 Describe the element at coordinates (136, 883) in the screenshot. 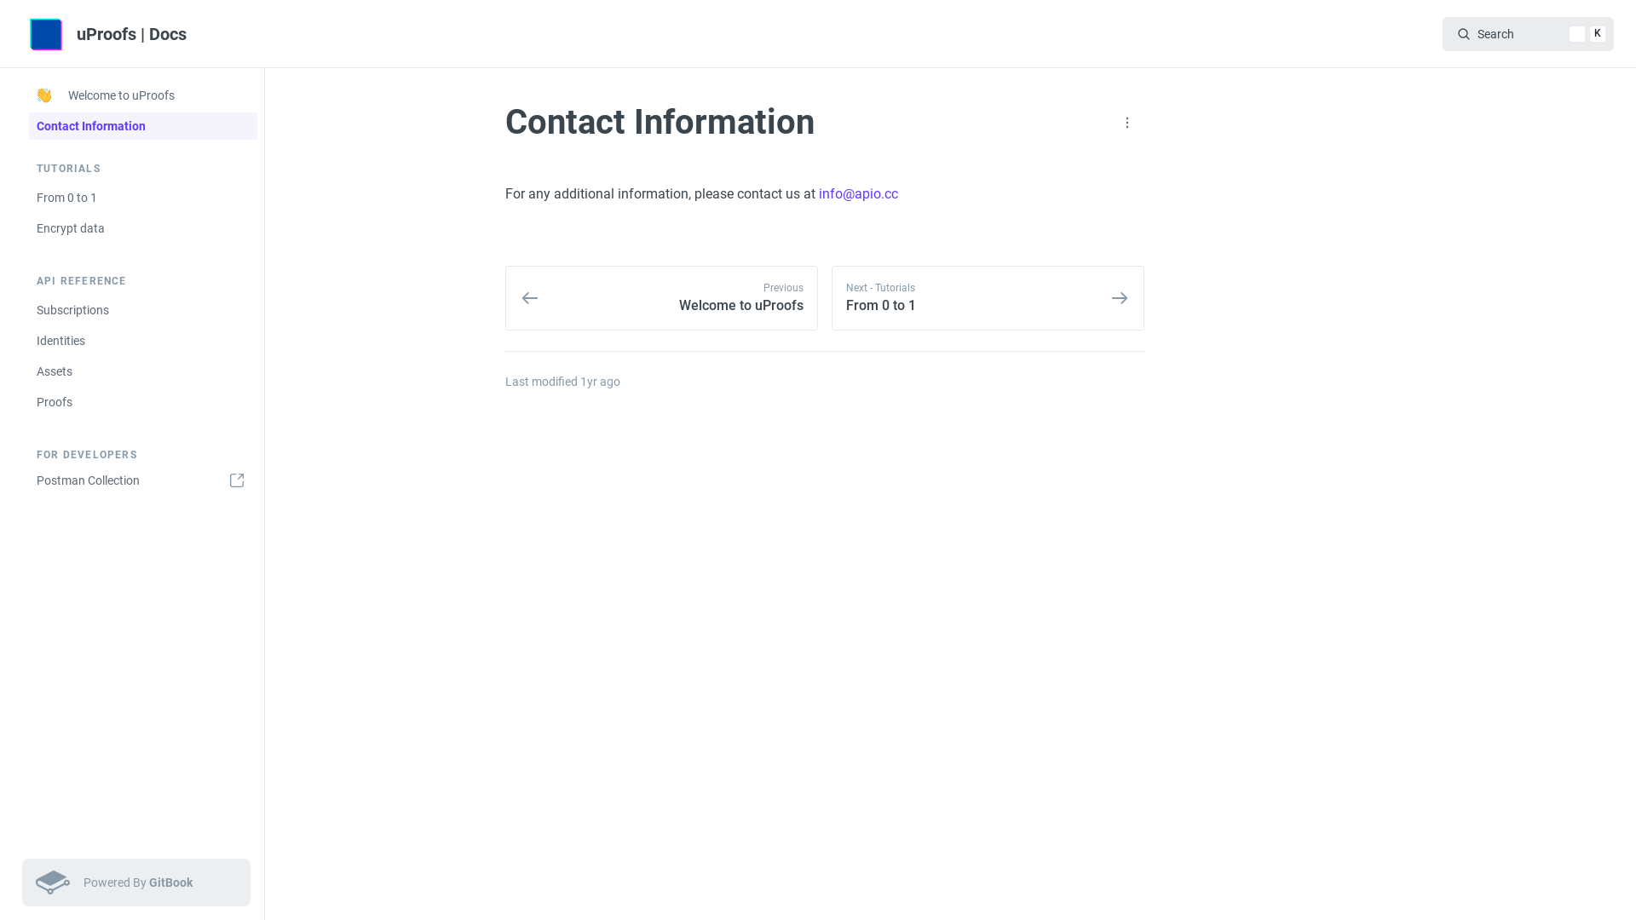

I see `Powered By GitBook` at that location.